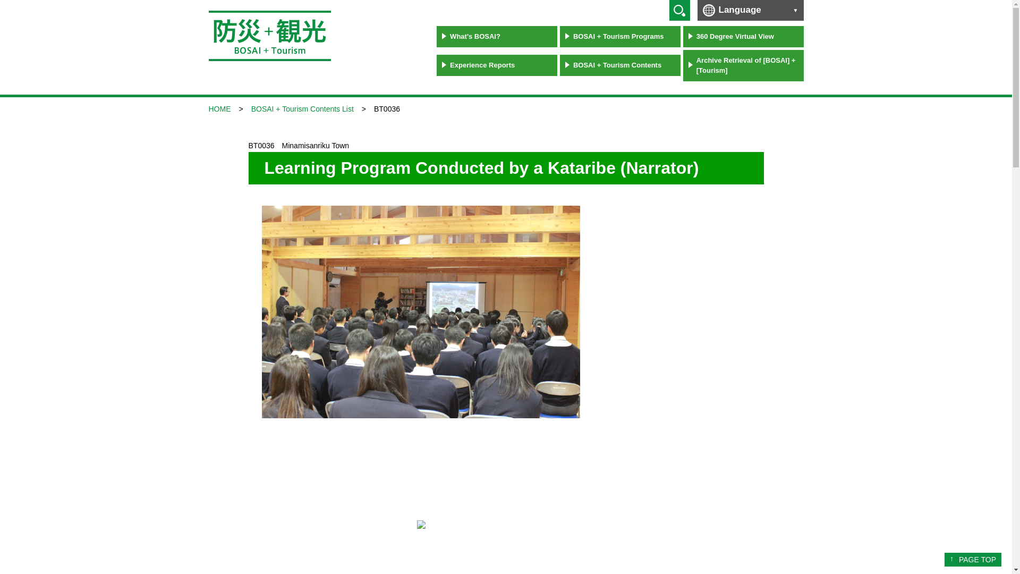  What do you see at coordinates (496, 36) in the screenshot?
I see `What's BOSAI?` at bounding box center [496, 36].